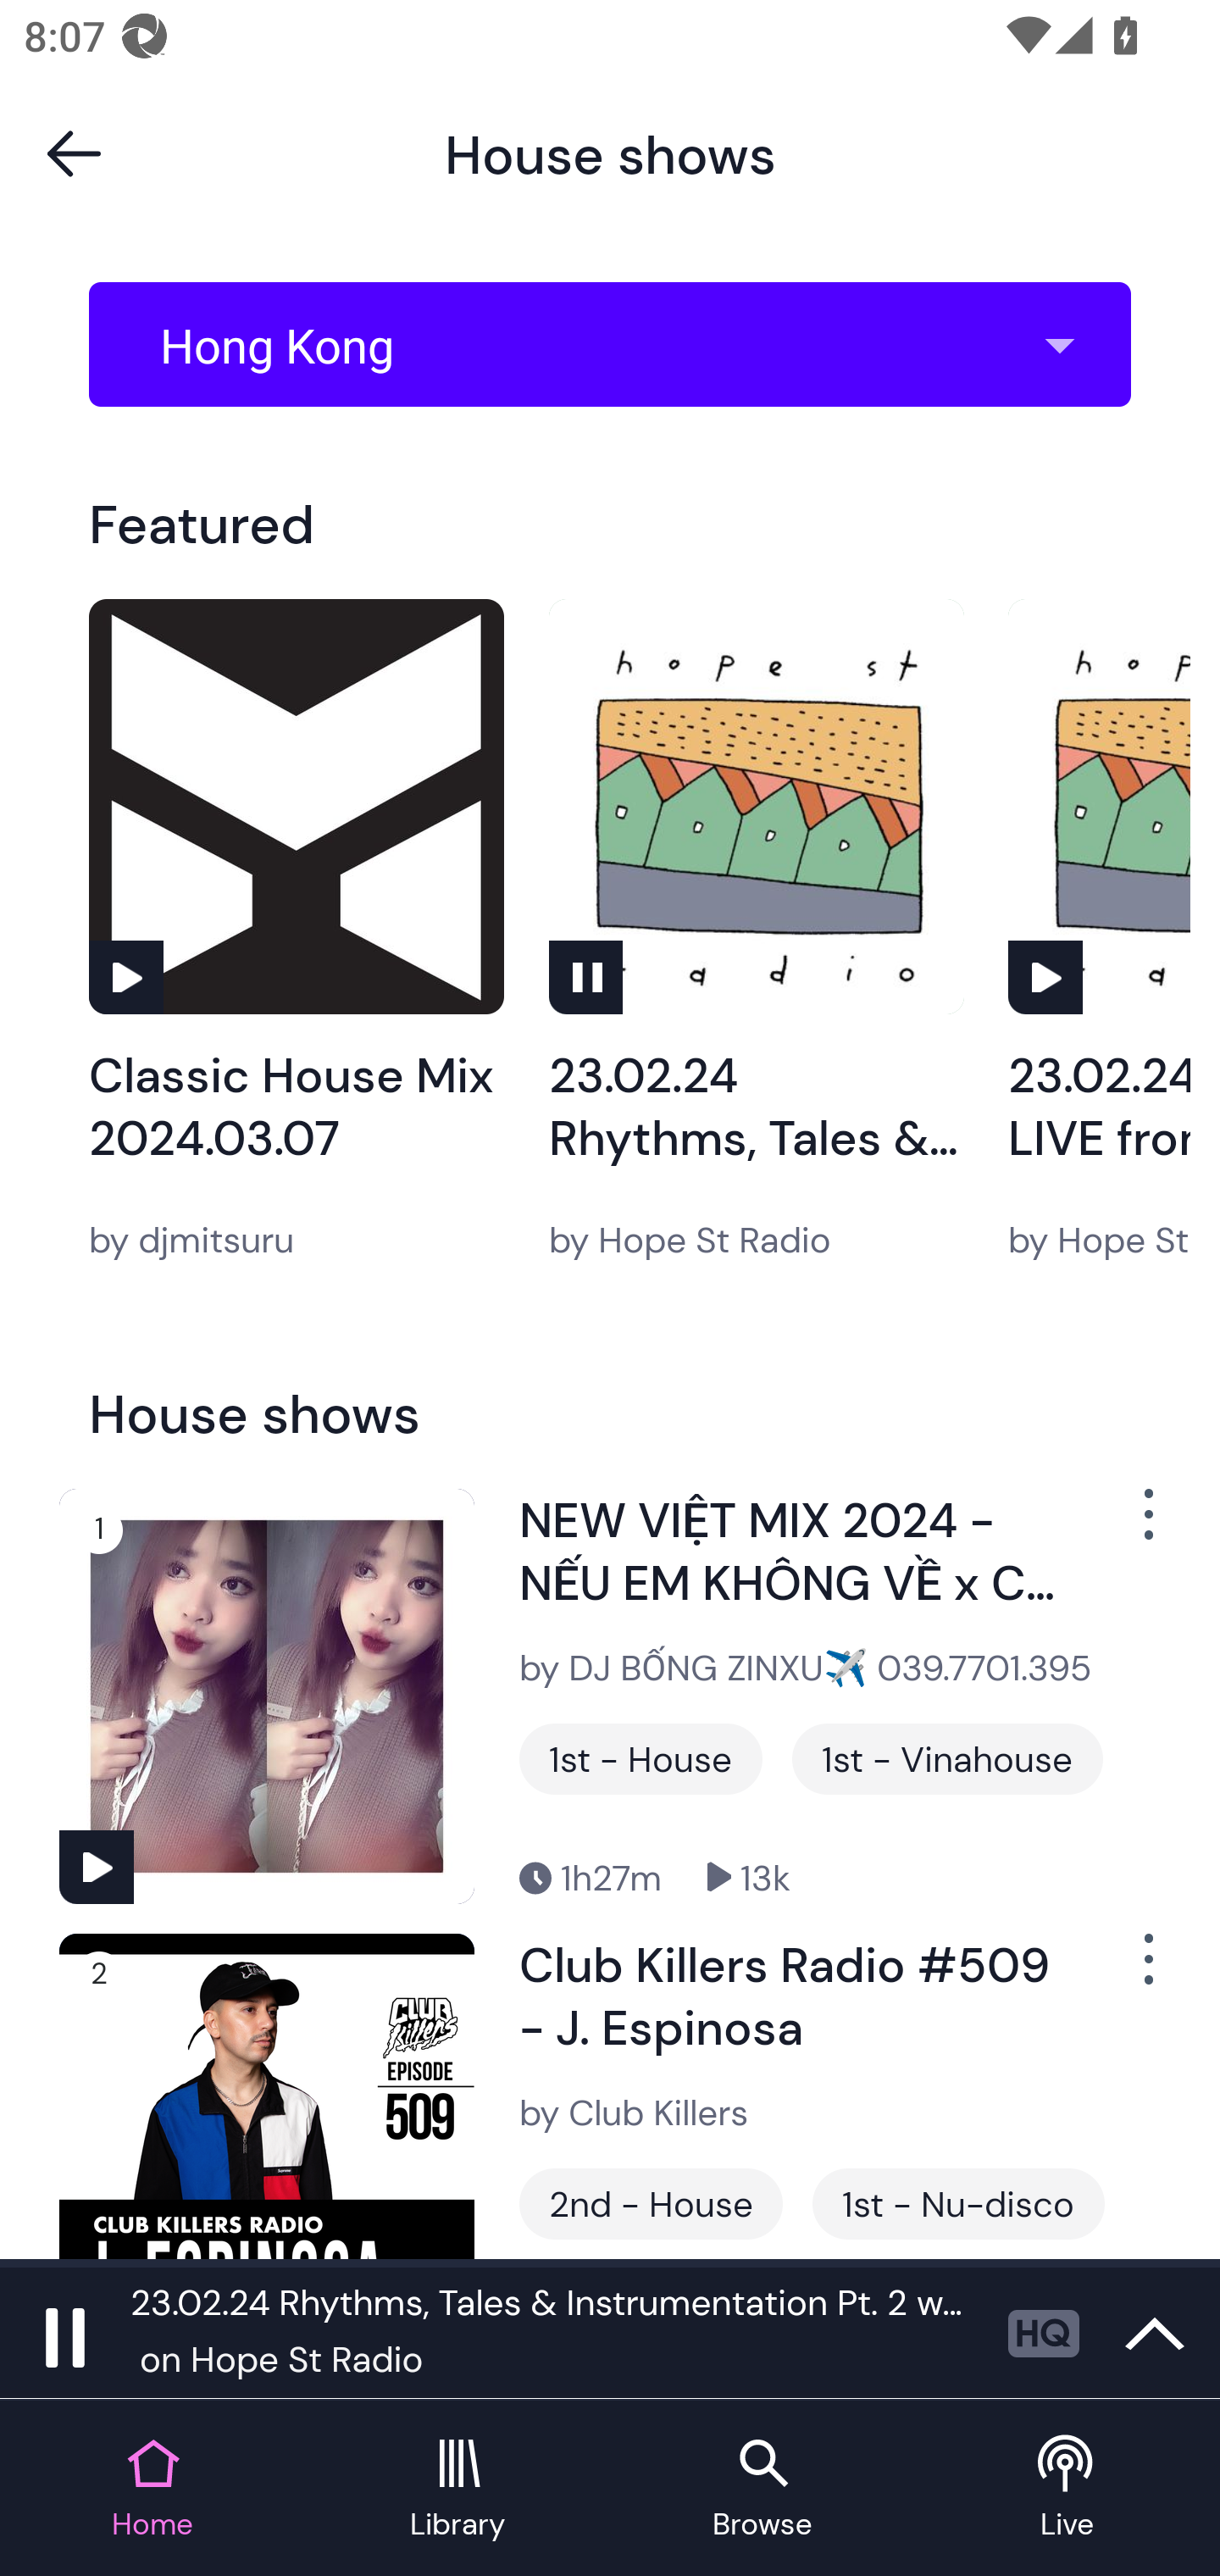 This screenshot has width=1220, height=2576. I want to click on Show Options Menu Button, so click(1145, 1973).